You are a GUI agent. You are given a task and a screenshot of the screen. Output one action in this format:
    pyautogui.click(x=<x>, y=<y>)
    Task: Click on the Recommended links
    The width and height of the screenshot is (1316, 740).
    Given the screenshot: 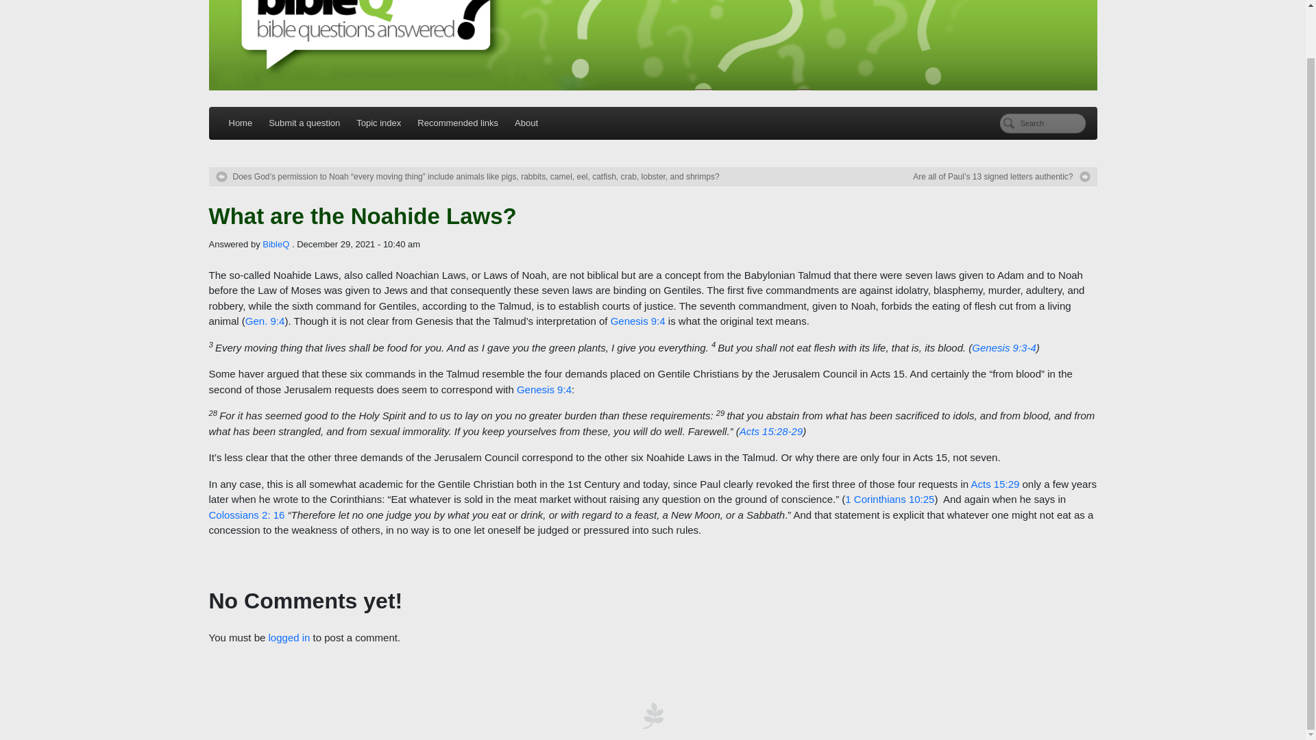 What is the action you would take?
    pyautogui.click(x=458, y=123)
    